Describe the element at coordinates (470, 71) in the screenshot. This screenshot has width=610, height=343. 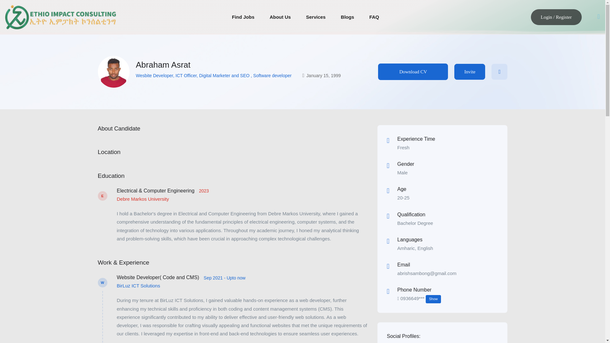
I see `Invite` at that location.